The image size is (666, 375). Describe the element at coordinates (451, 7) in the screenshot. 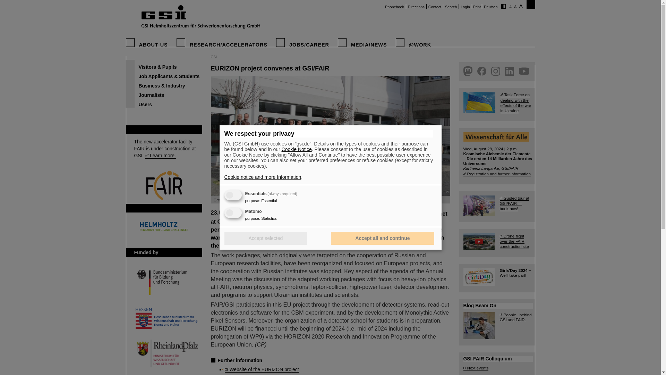

I see `Search` at that location.